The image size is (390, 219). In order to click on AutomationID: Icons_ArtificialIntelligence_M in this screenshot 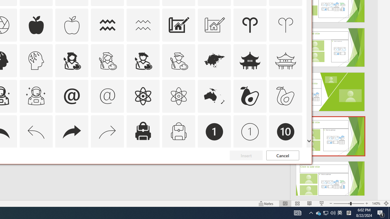, I will do `click(36, 60)`.